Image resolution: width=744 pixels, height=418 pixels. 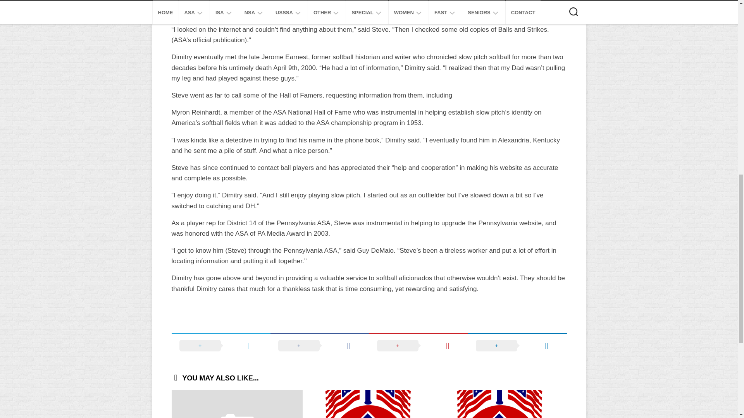 I want to click on Share on LinkedIn, so click(x=517, y=345).